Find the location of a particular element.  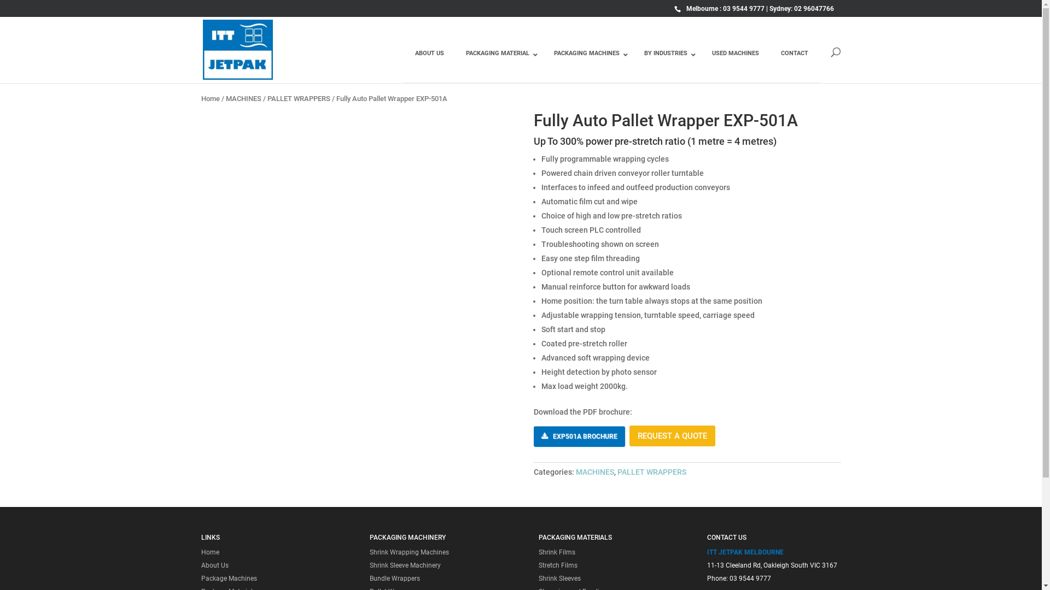

About Us is located at coordinates (215, 565).